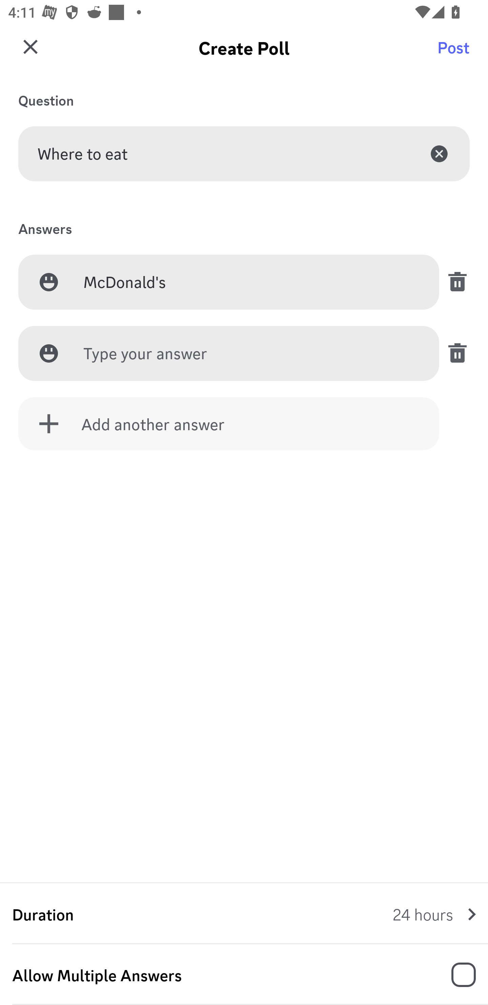  Describe the element at coordinates (251, 282) in the screenshot. I see `McDonald's Answer 1` at that location.